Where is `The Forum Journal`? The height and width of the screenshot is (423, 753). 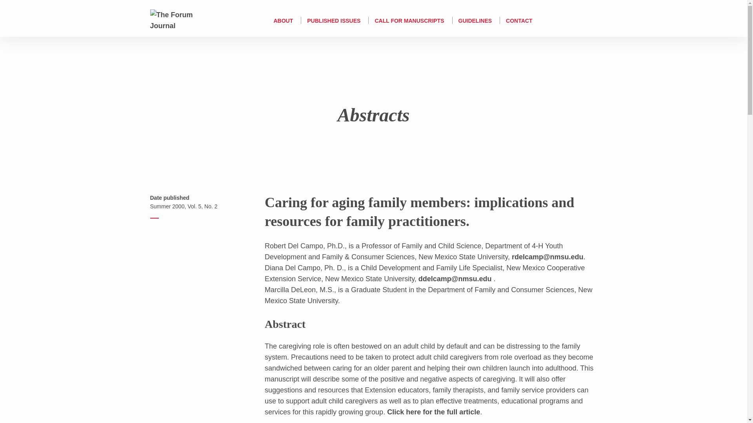 The Forum Journal is located at coordinates (179, 20).